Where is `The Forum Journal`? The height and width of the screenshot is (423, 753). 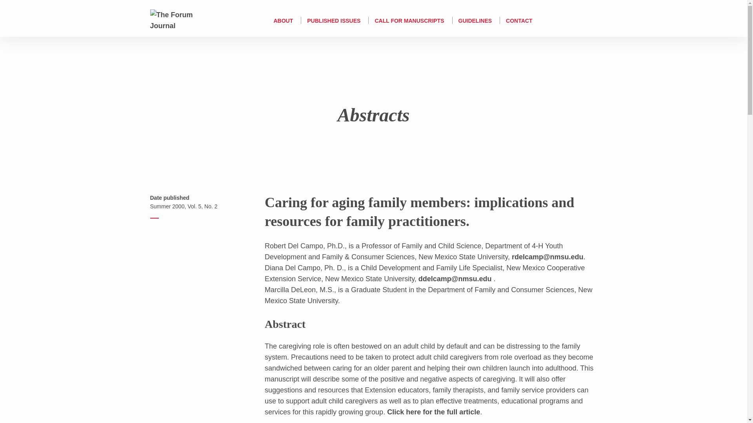 The Forum Journal is located at coordinates (179, 20).